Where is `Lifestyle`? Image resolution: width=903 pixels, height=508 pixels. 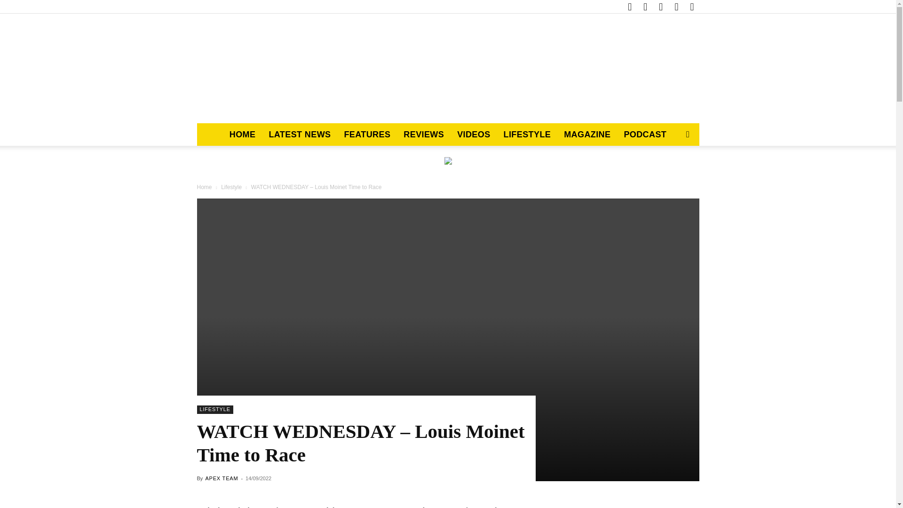
Lifestyle is located at coordinates (231, 186).